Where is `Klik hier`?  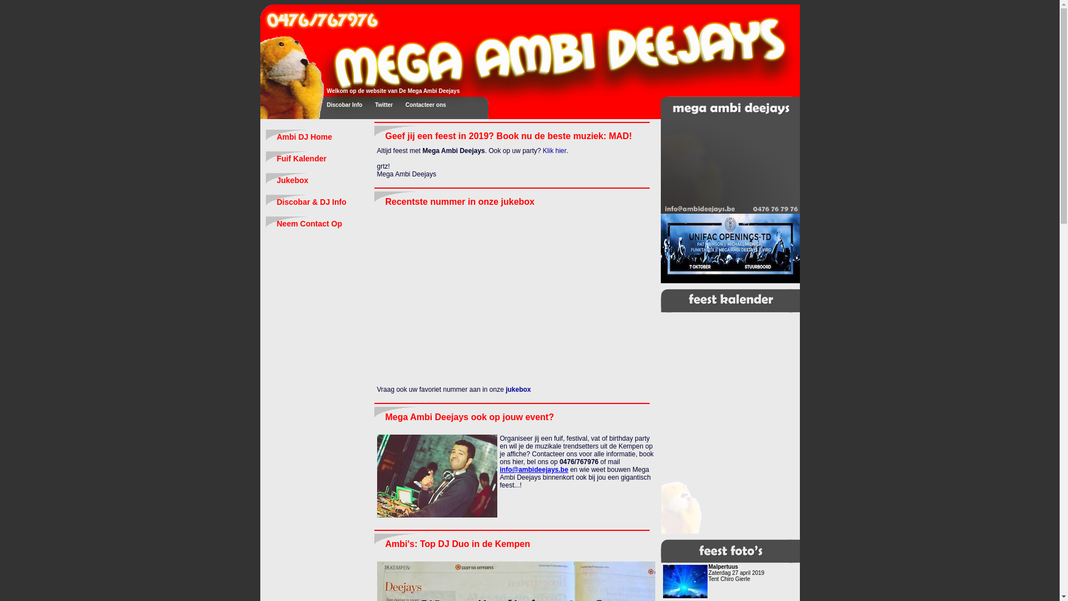
Klik hier is located at coordinates (554, 151).